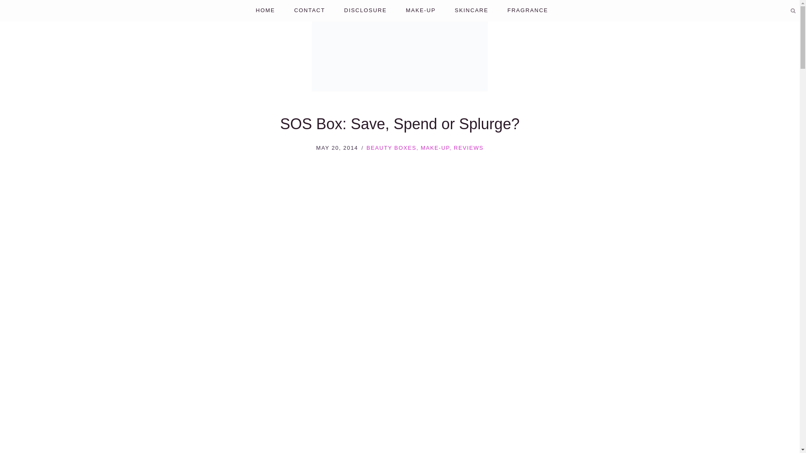 The height and width of the screenshot is (453, 806). What do you see at coordinates (435, 148) in the screenshot?
I see `MAKE-UP` at bounding box center [435, 148].